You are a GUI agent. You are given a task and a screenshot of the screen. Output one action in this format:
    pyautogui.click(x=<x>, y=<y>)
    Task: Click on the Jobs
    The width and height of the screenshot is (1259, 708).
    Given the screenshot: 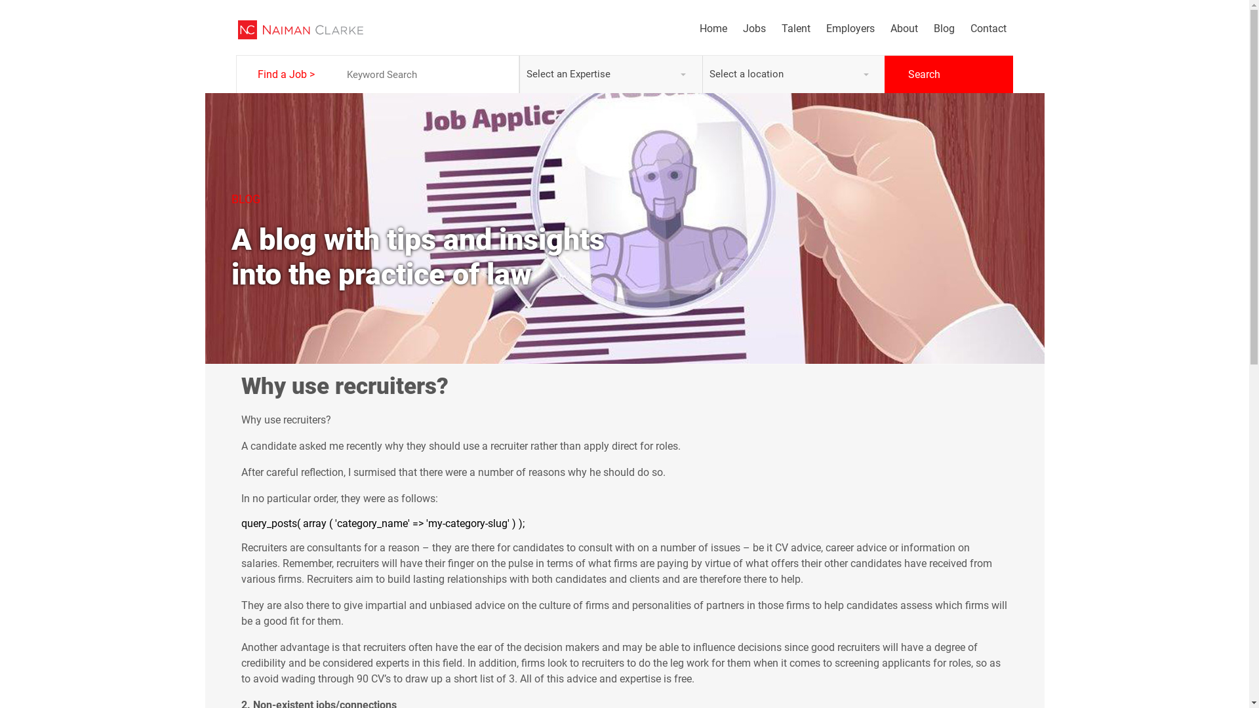 What is the action you would take?
    pyautogui.click(x=746, y=29)
    